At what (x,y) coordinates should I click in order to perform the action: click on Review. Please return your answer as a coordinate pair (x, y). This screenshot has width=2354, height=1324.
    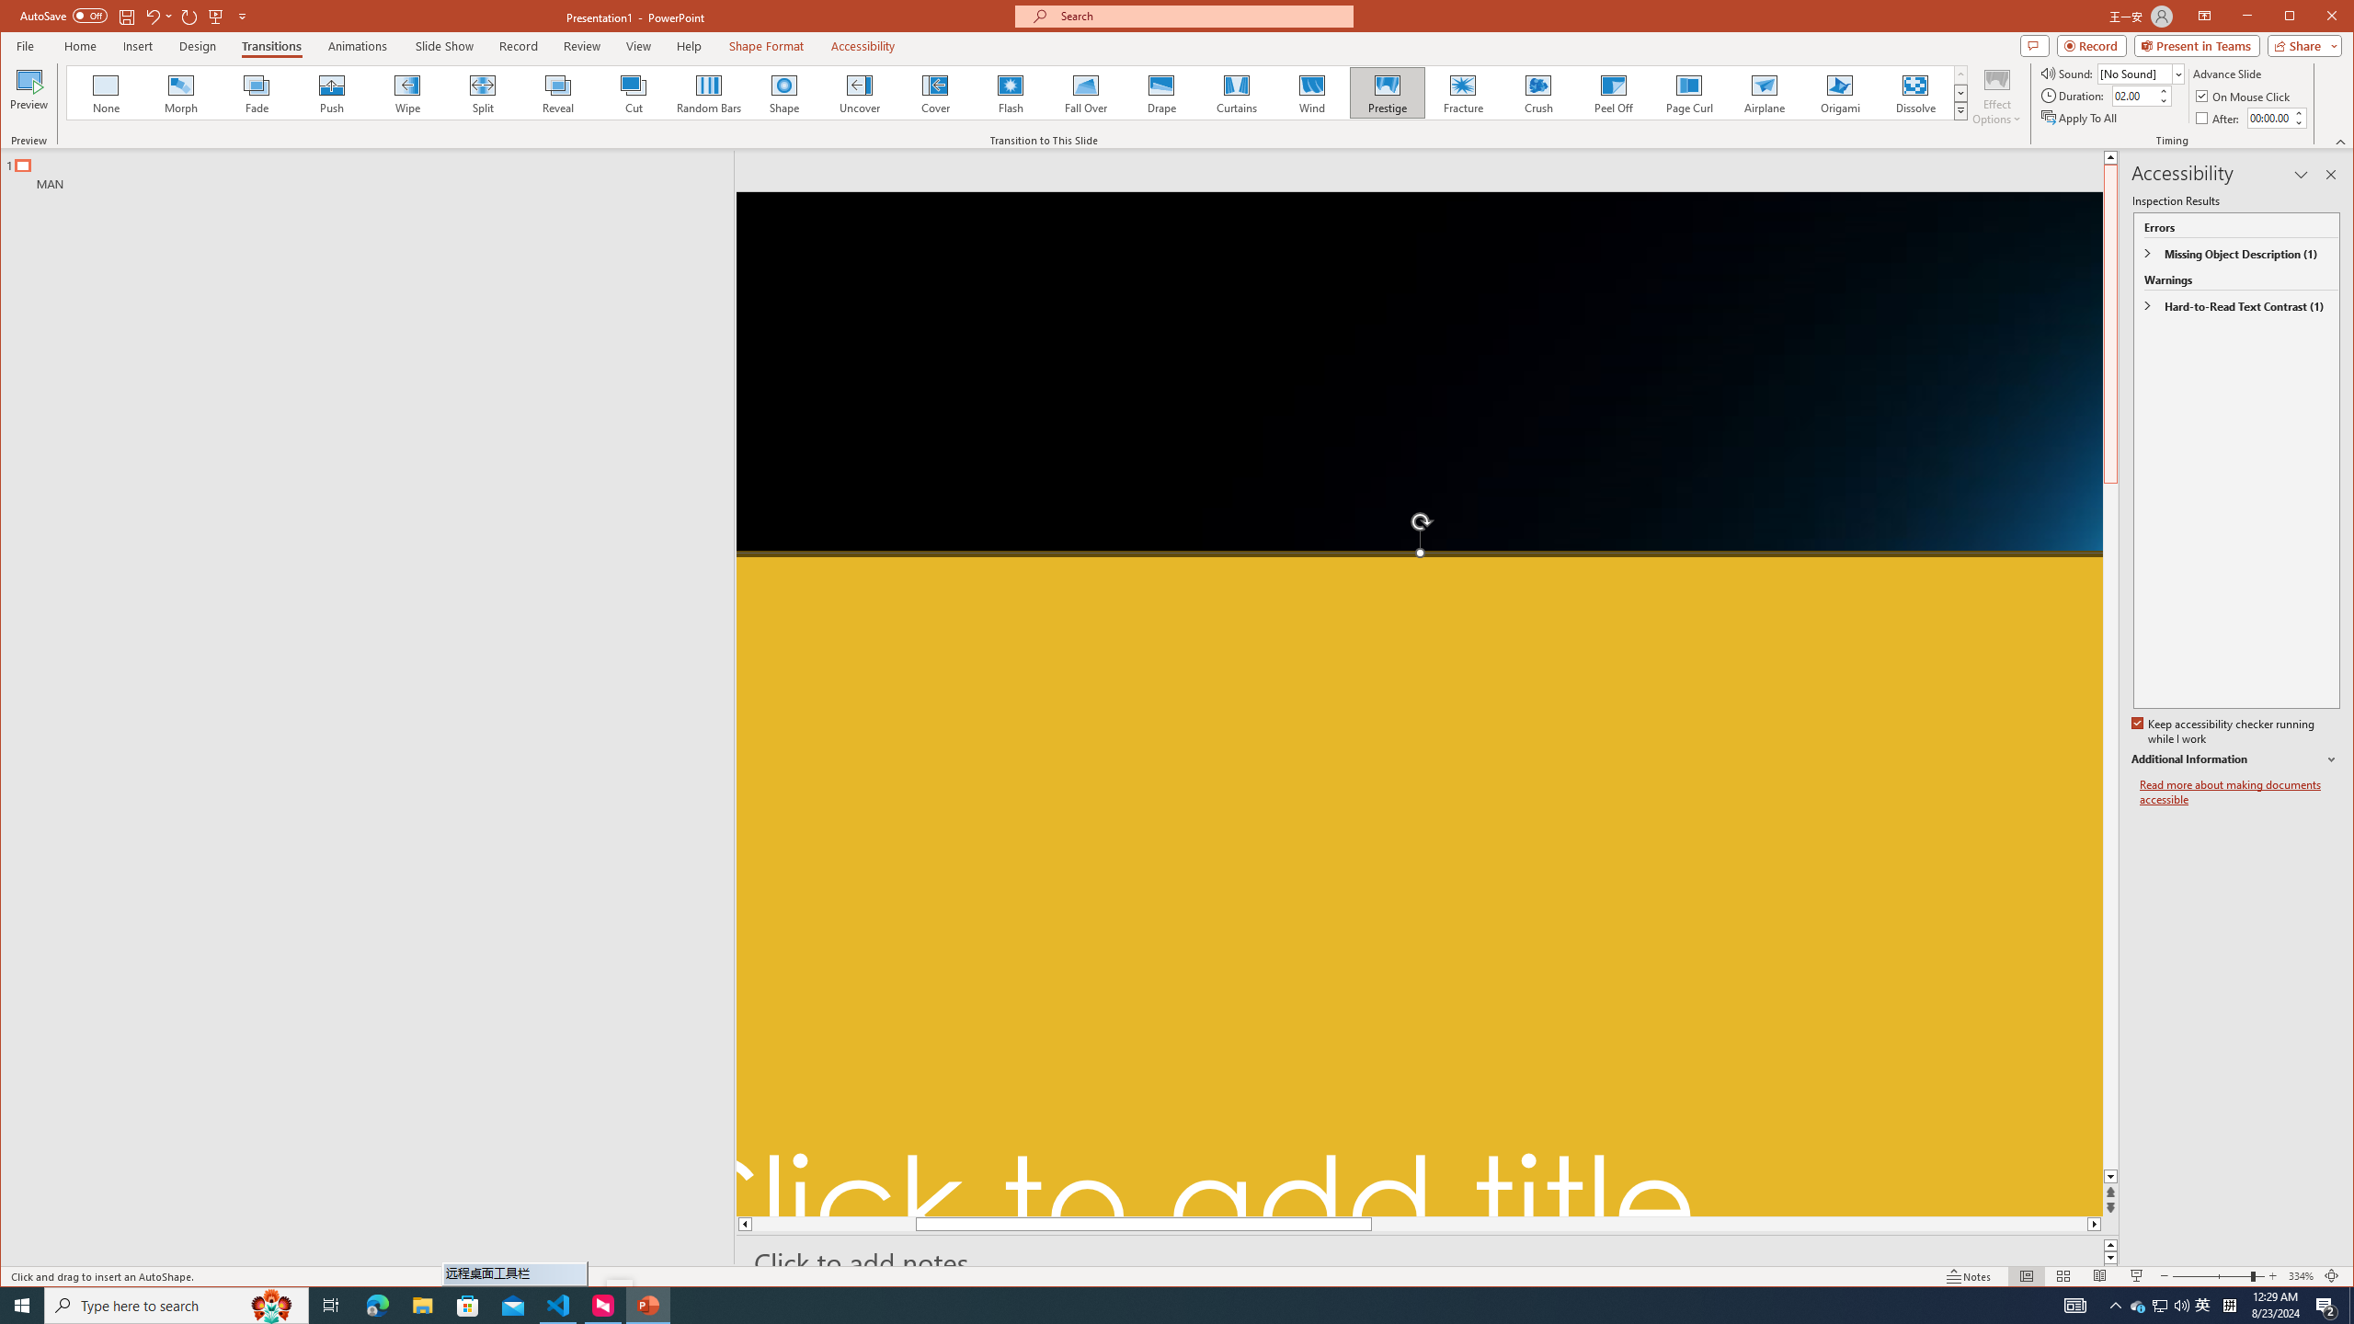
    Looking at the image, I should click on (583, 46).